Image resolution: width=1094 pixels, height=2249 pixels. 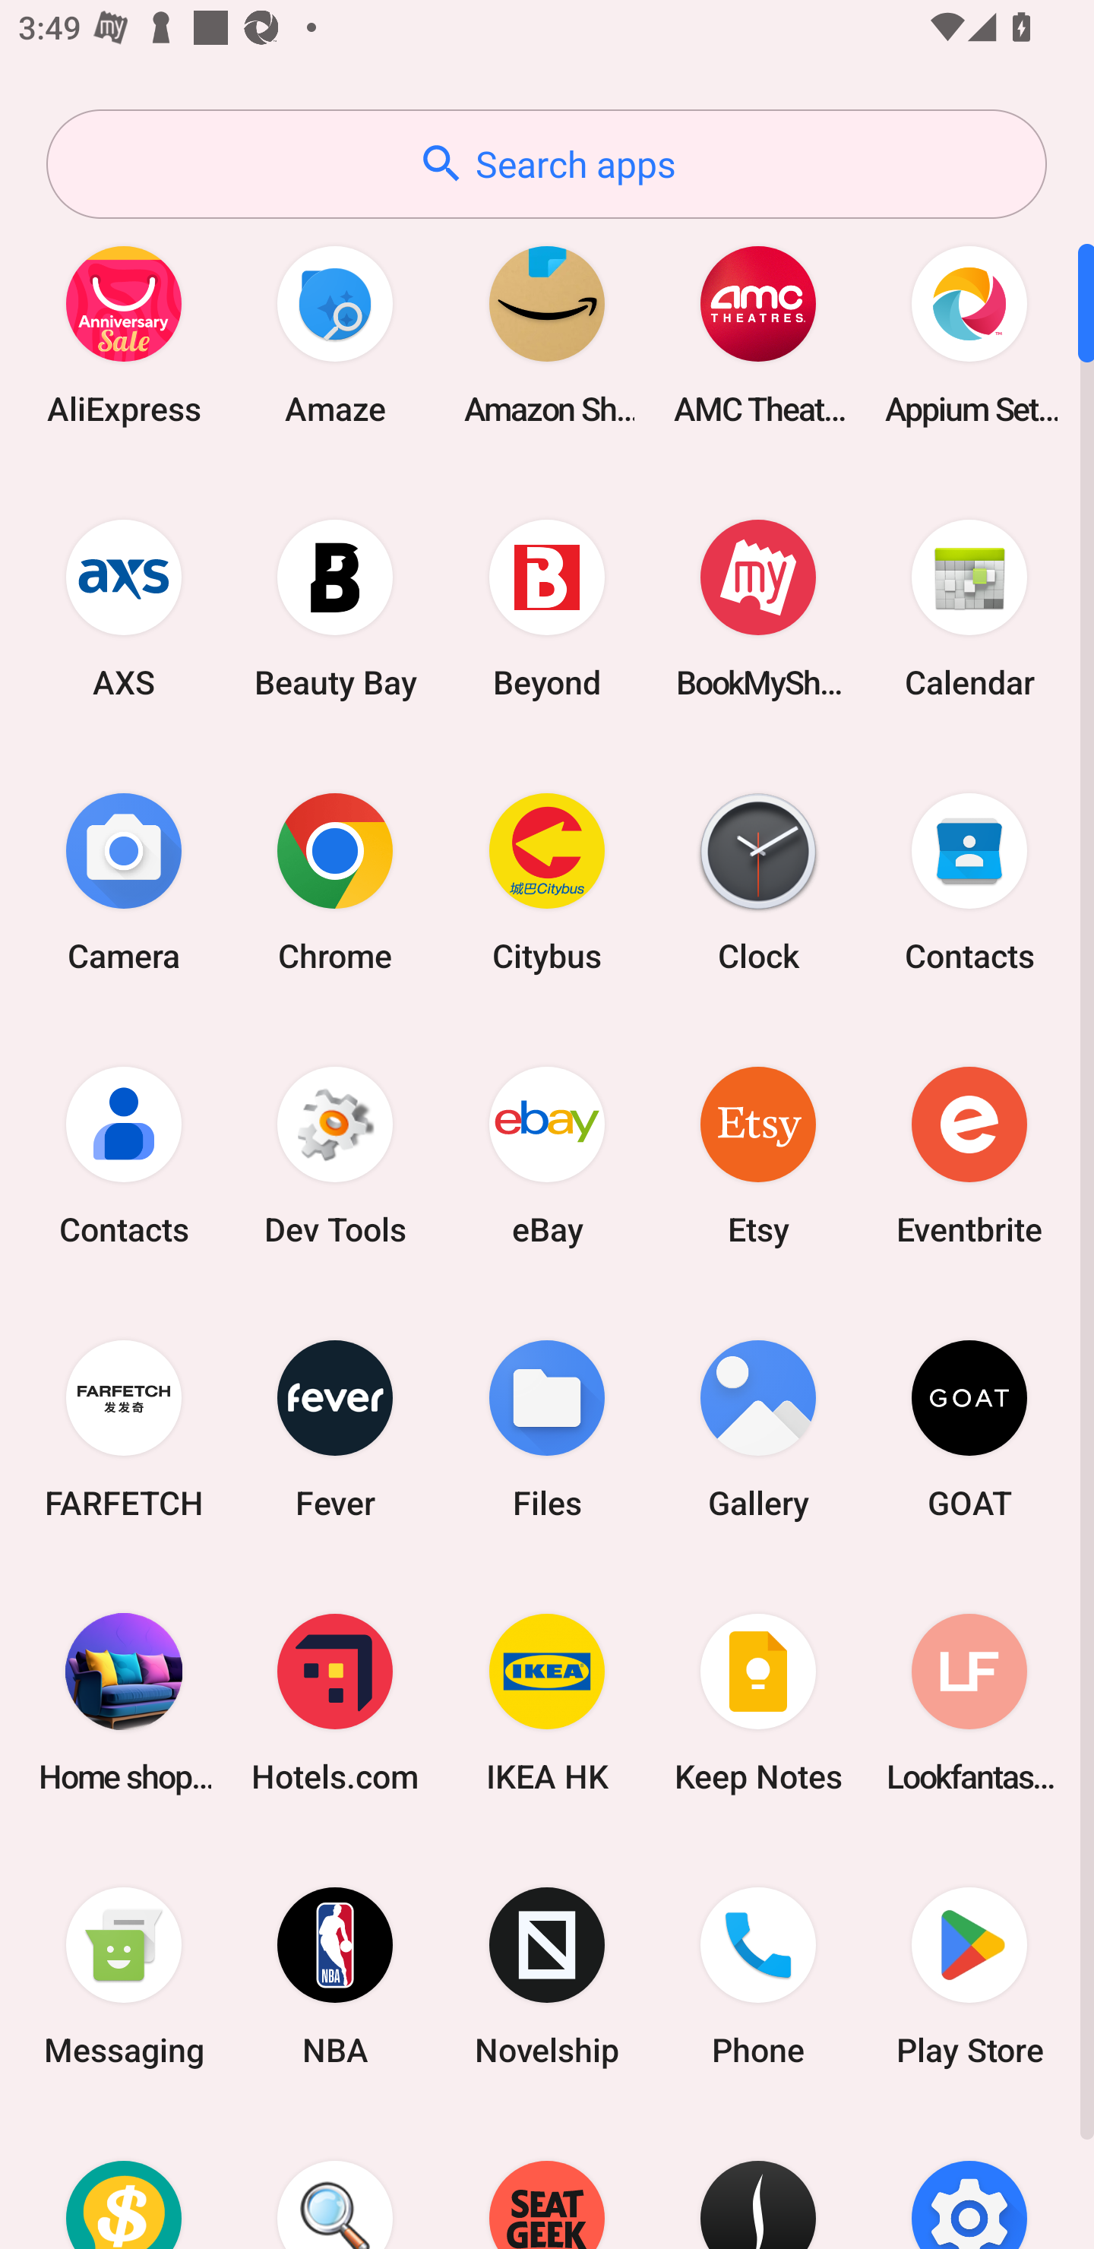 What do you see at coordinates (547, 1155) in the screenshot?
I see `eBay` at bounding box center [547, 1155].